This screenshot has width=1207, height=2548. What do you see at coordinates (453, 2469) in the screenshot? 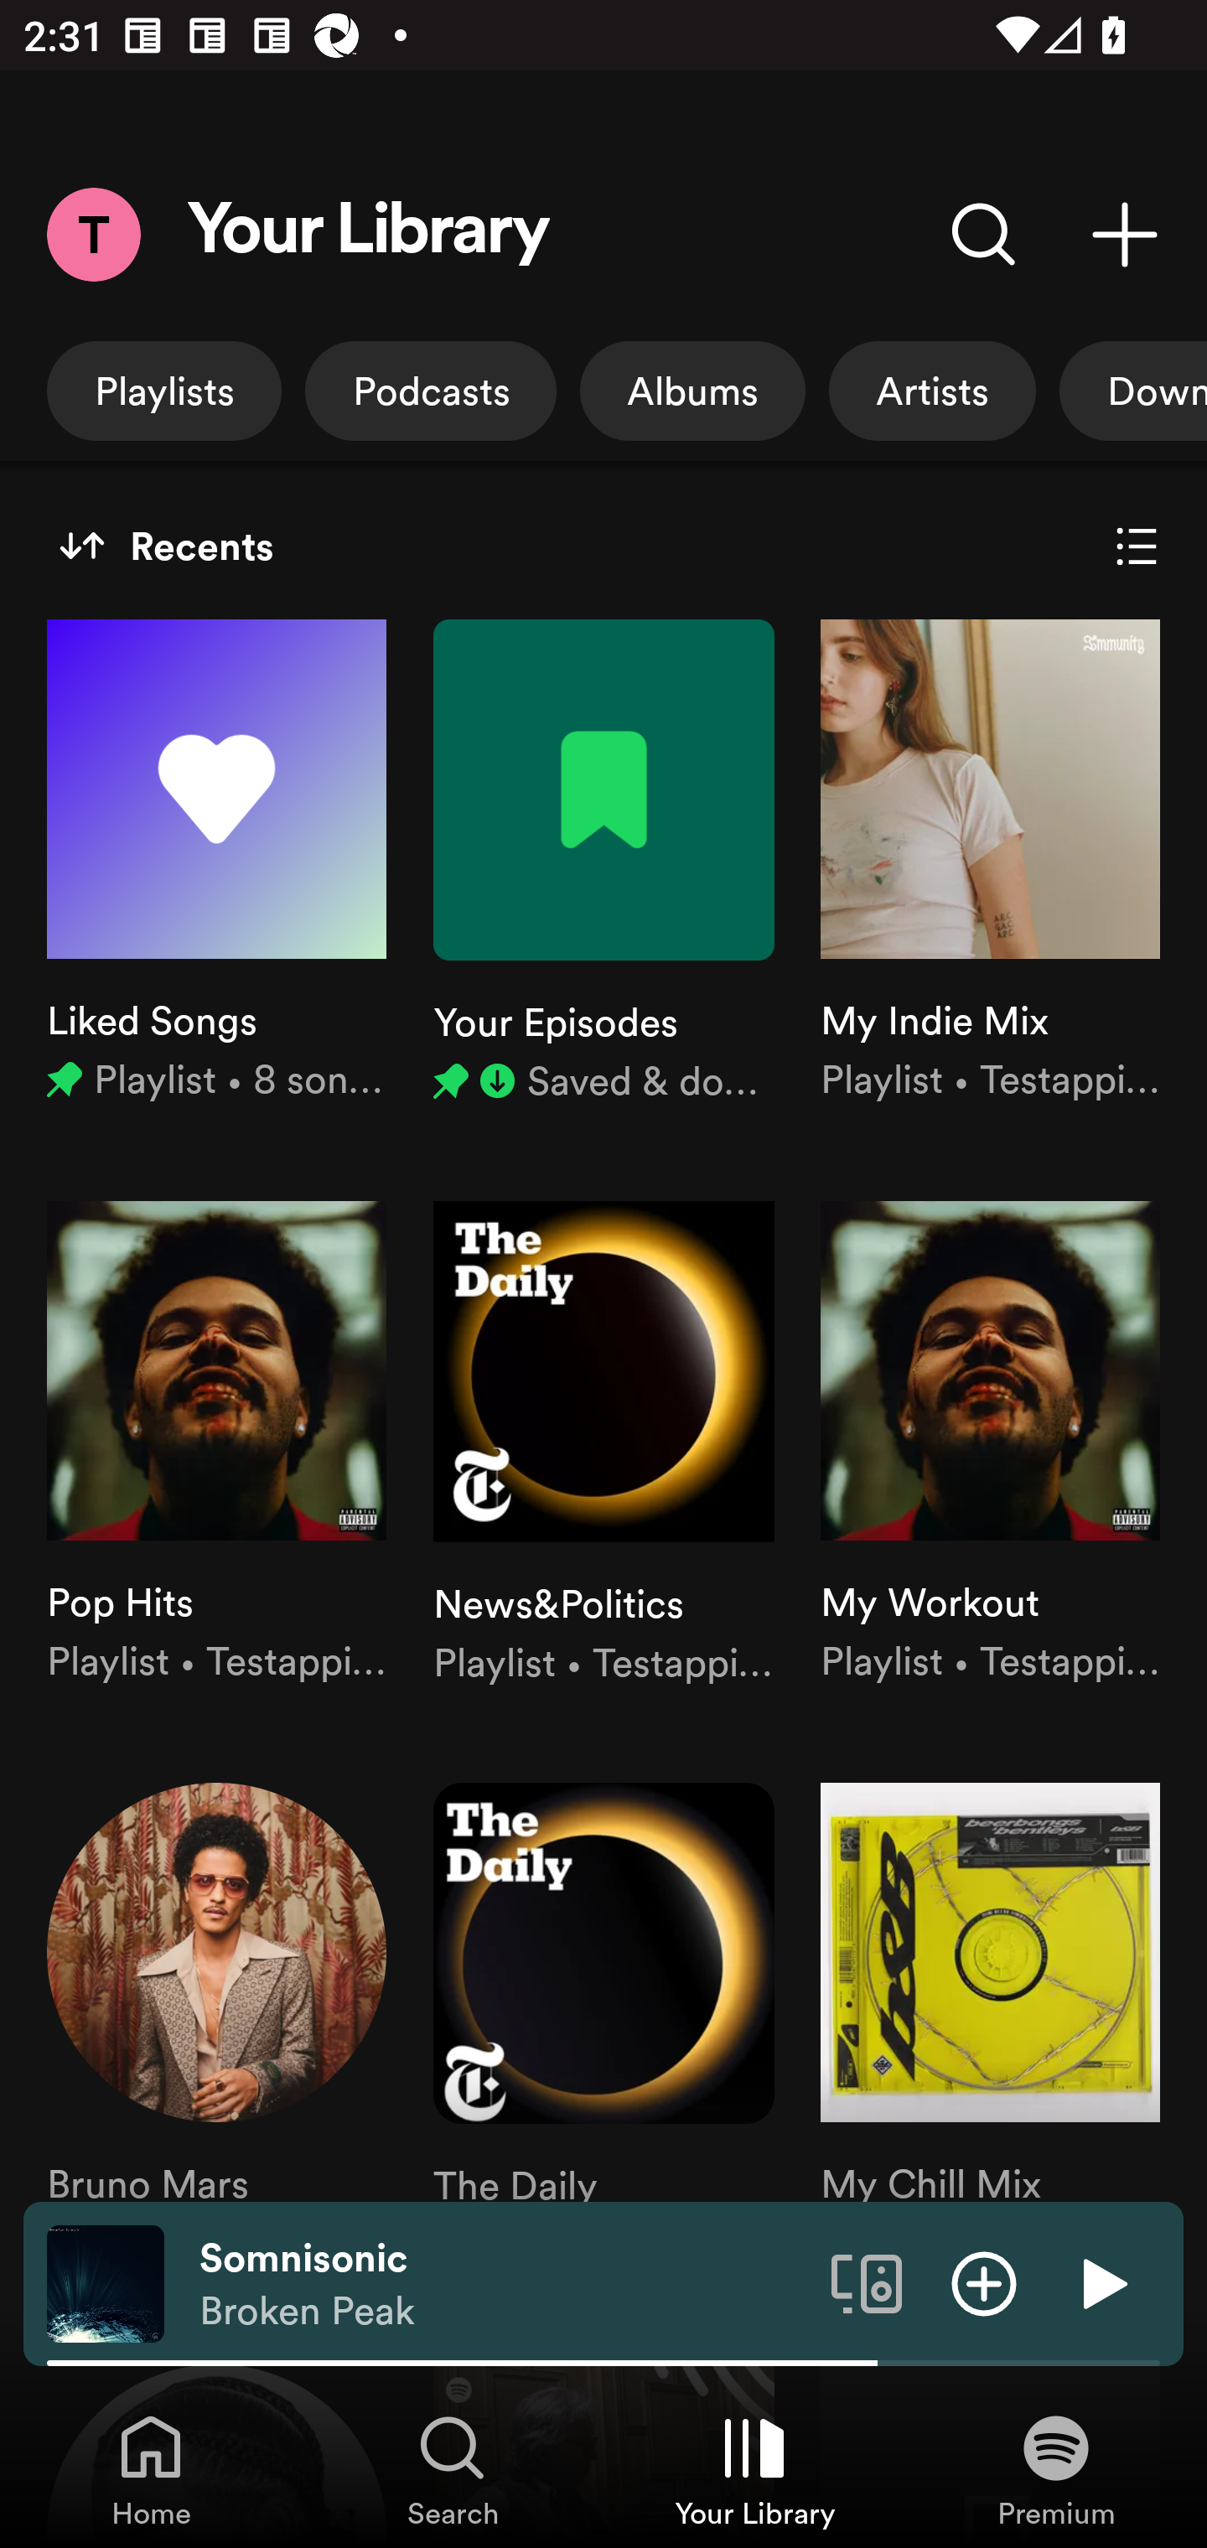
I see `Search, Tab 2 of 4 Search Search` at bounding box center [453, 2469].